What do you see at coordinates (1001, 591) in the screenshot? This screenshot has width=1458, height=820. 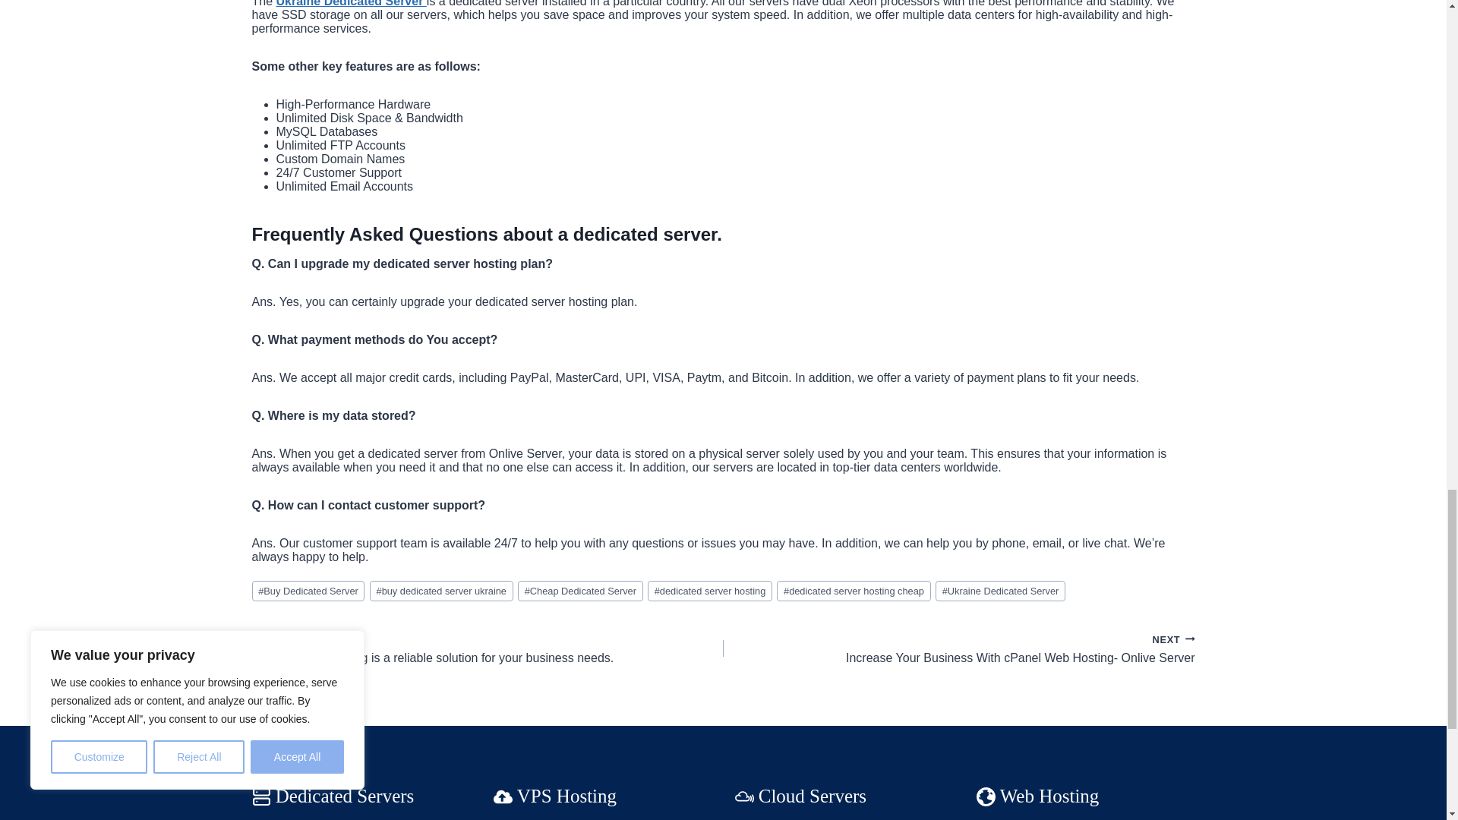 I see `Ukraine Dedicated Server` at bounding box center [1001, 591].